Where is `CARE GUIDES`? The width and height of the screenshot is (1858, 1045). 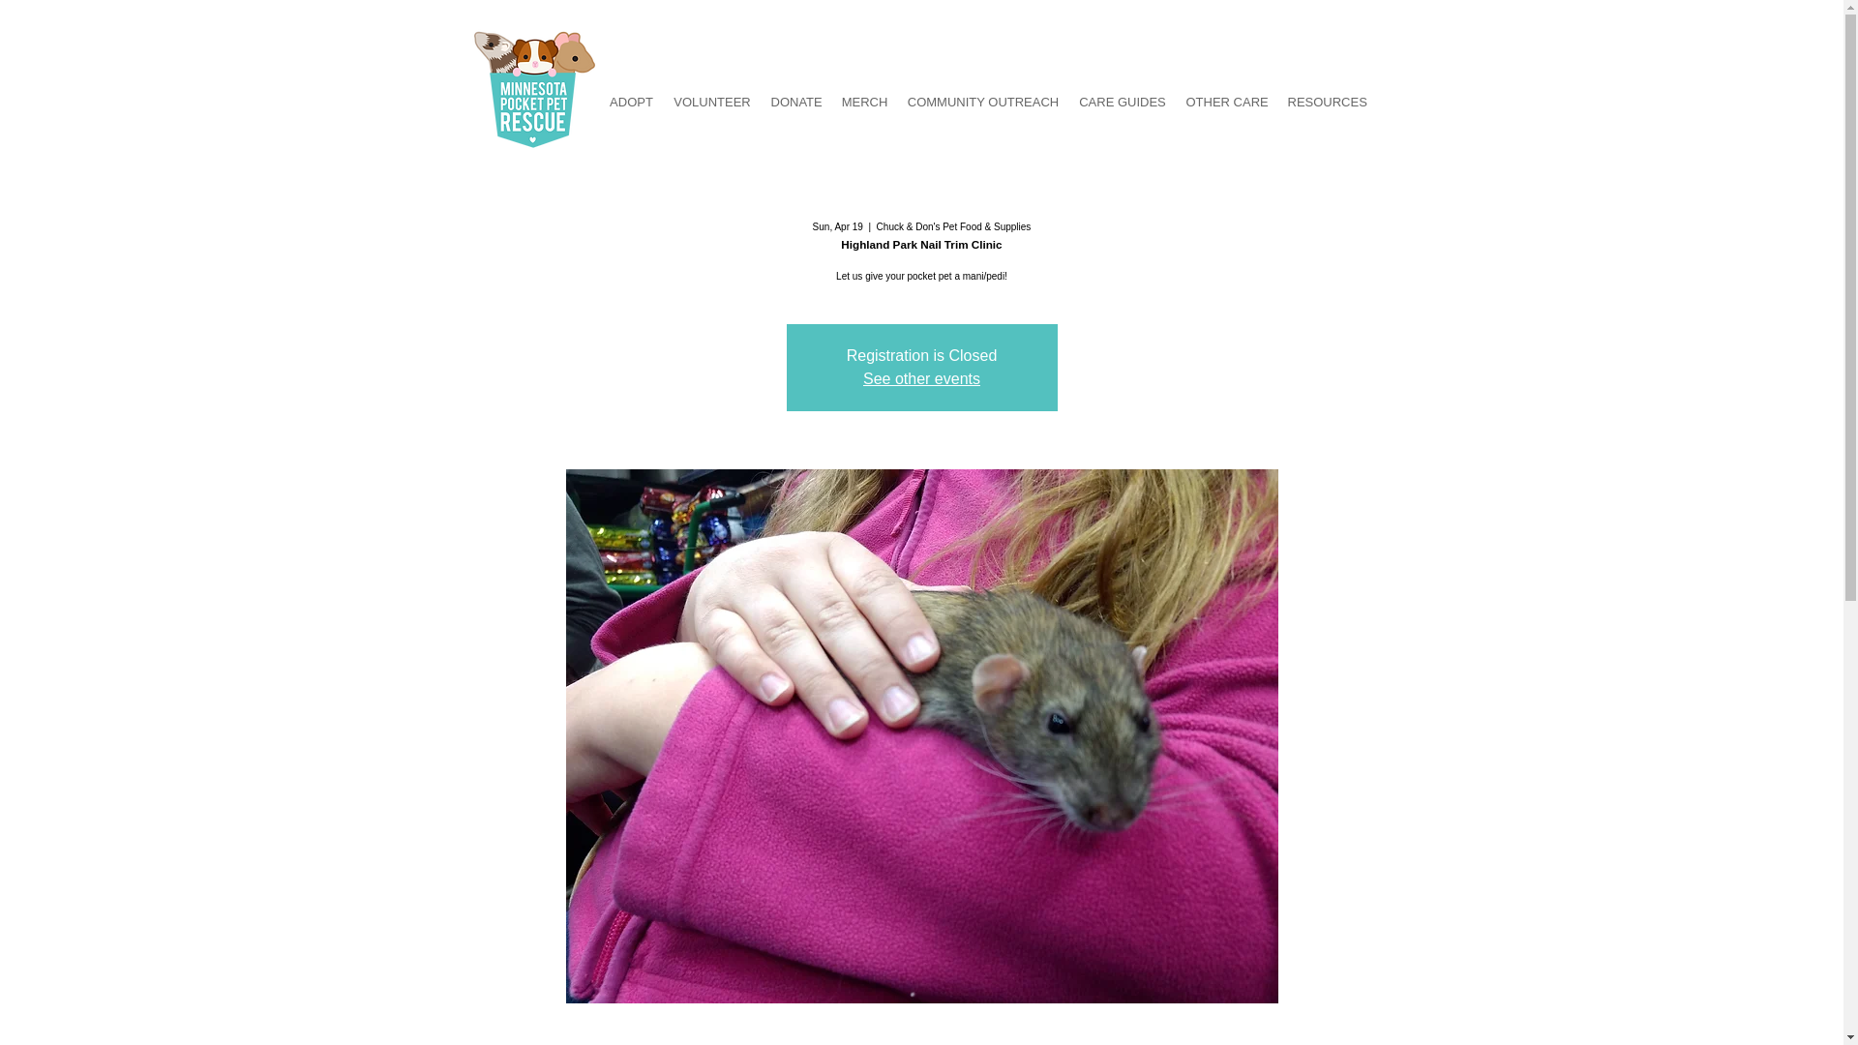
CARE GUIDES is located at coordinates (1123, 103).